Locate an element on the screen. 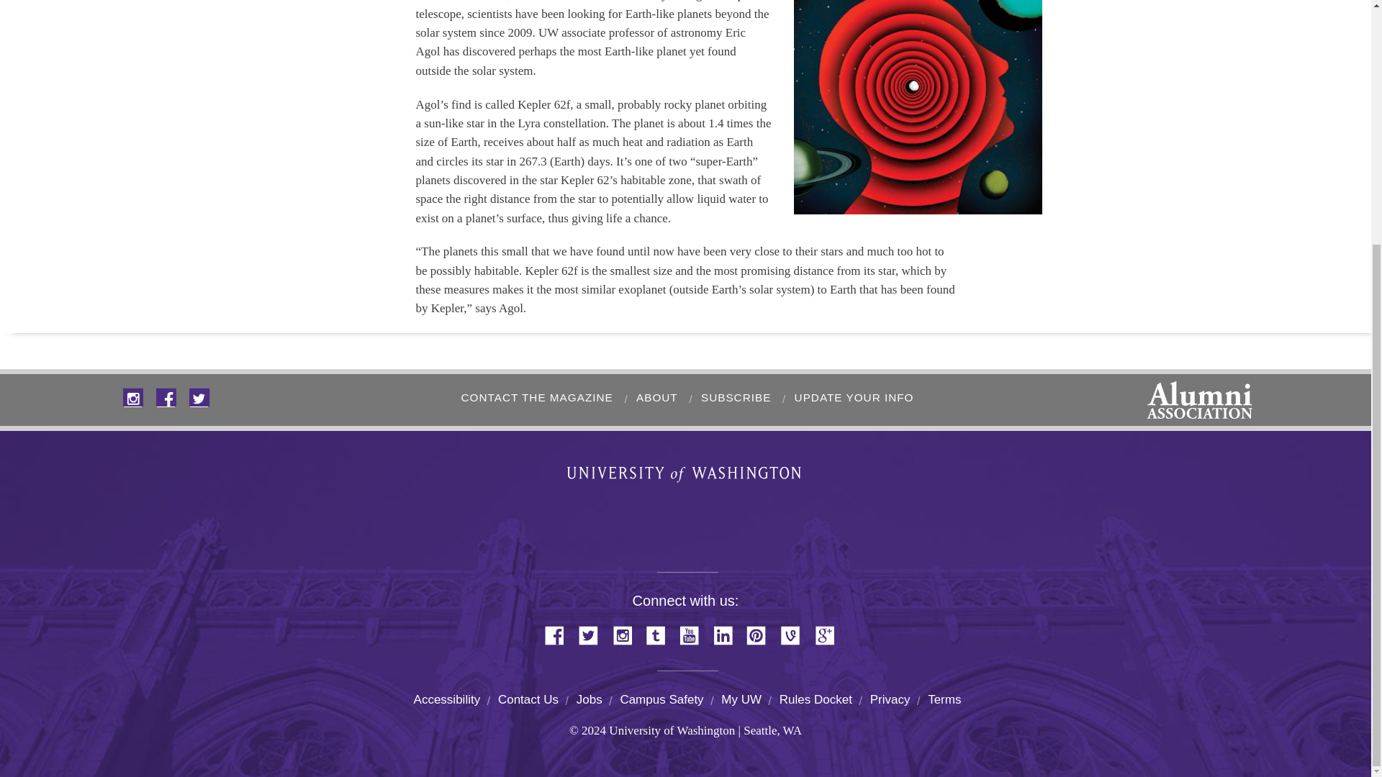  ABOUT is located at coordinates (655, 397).